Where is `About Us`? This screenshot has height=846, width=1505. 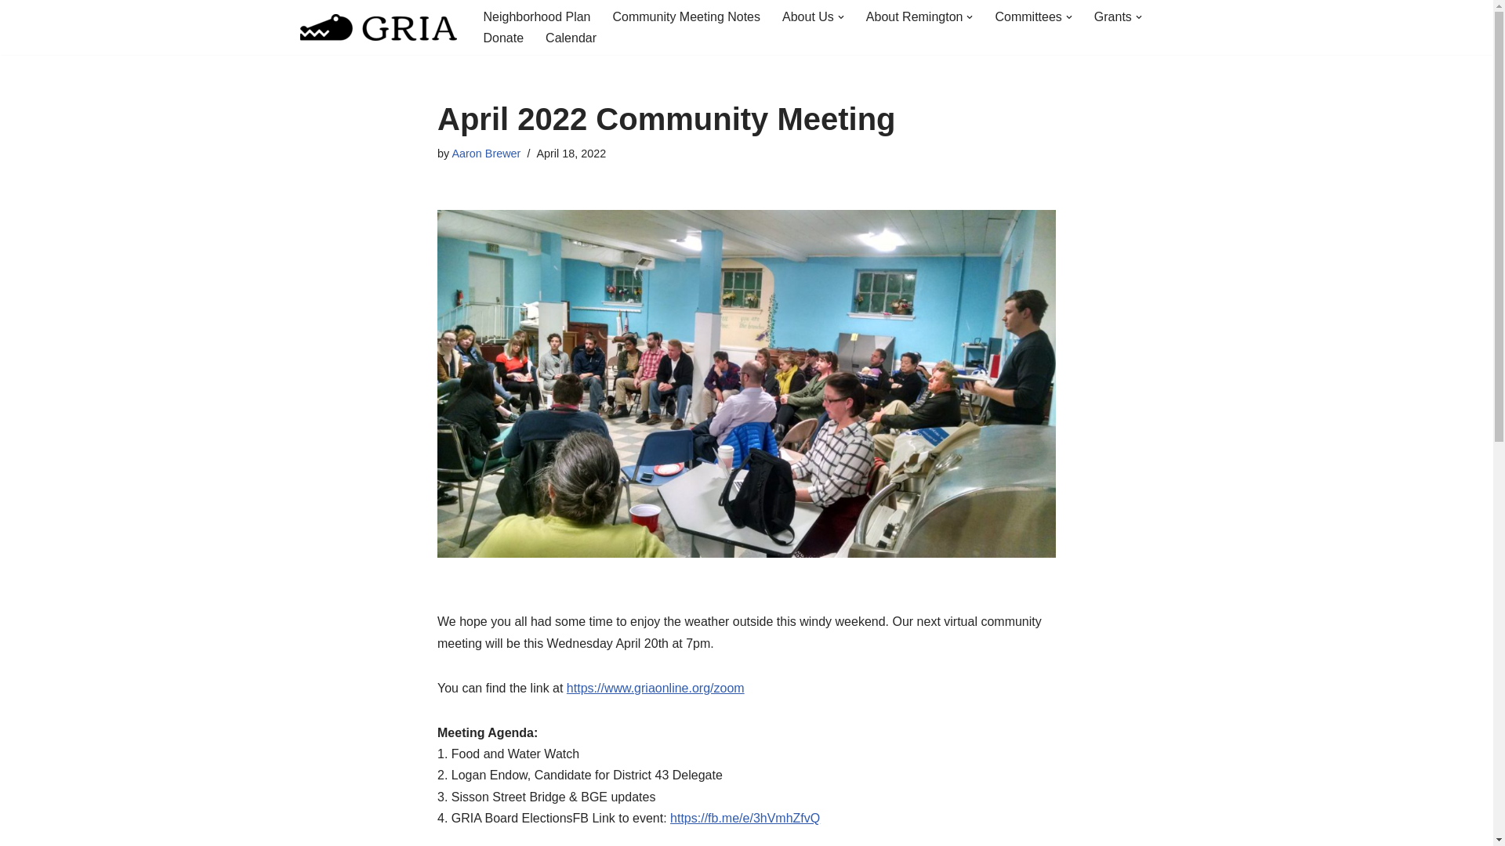
About Us is located at coordinates (807, 16).